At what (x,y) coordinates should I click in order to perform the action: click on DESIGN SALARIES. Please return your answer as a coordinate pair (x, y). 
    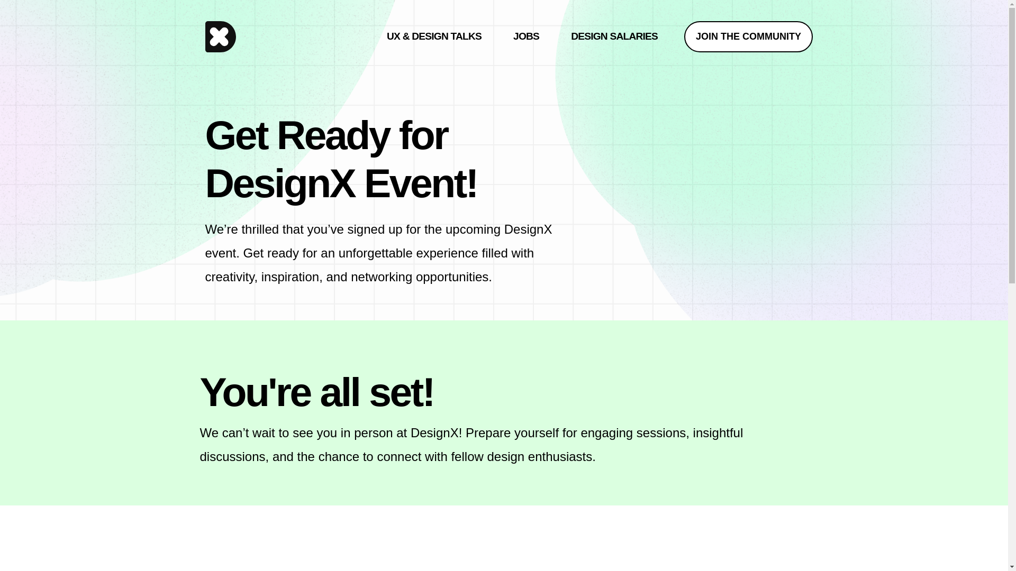
    Looking at the image, I should click on (614, 36).